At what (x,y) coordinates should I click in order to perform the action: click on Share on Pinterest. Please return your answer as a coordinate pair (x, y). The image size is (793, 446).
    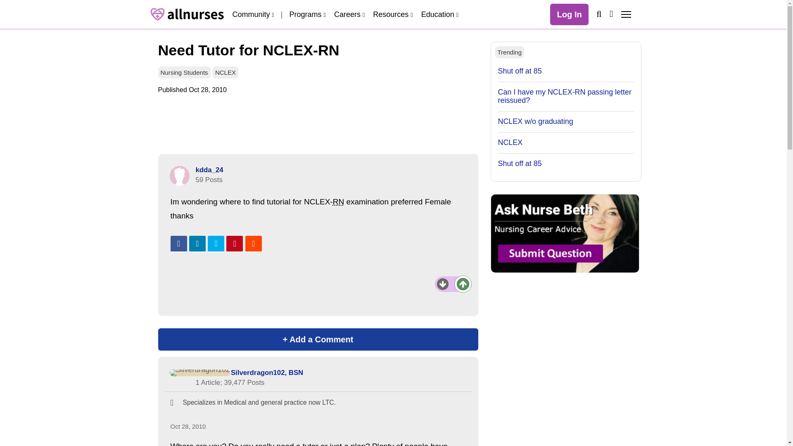
    Looking at the image, I should click on (234, 244).